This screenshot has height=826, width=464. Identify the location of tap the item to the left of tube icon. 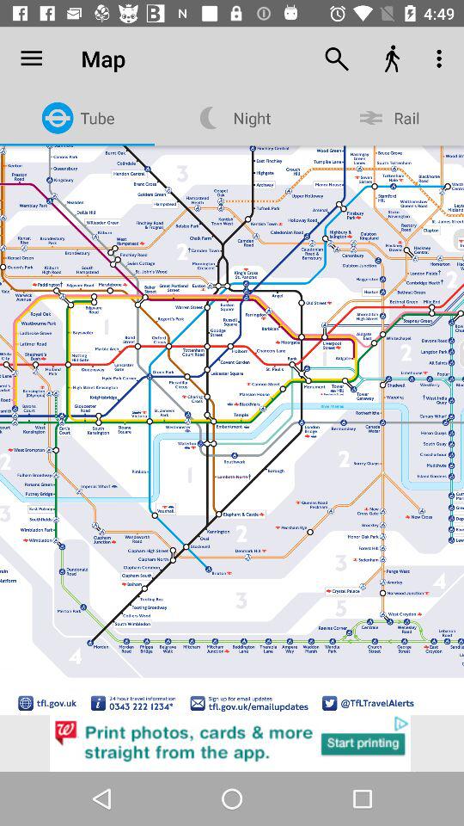
(31, 59).